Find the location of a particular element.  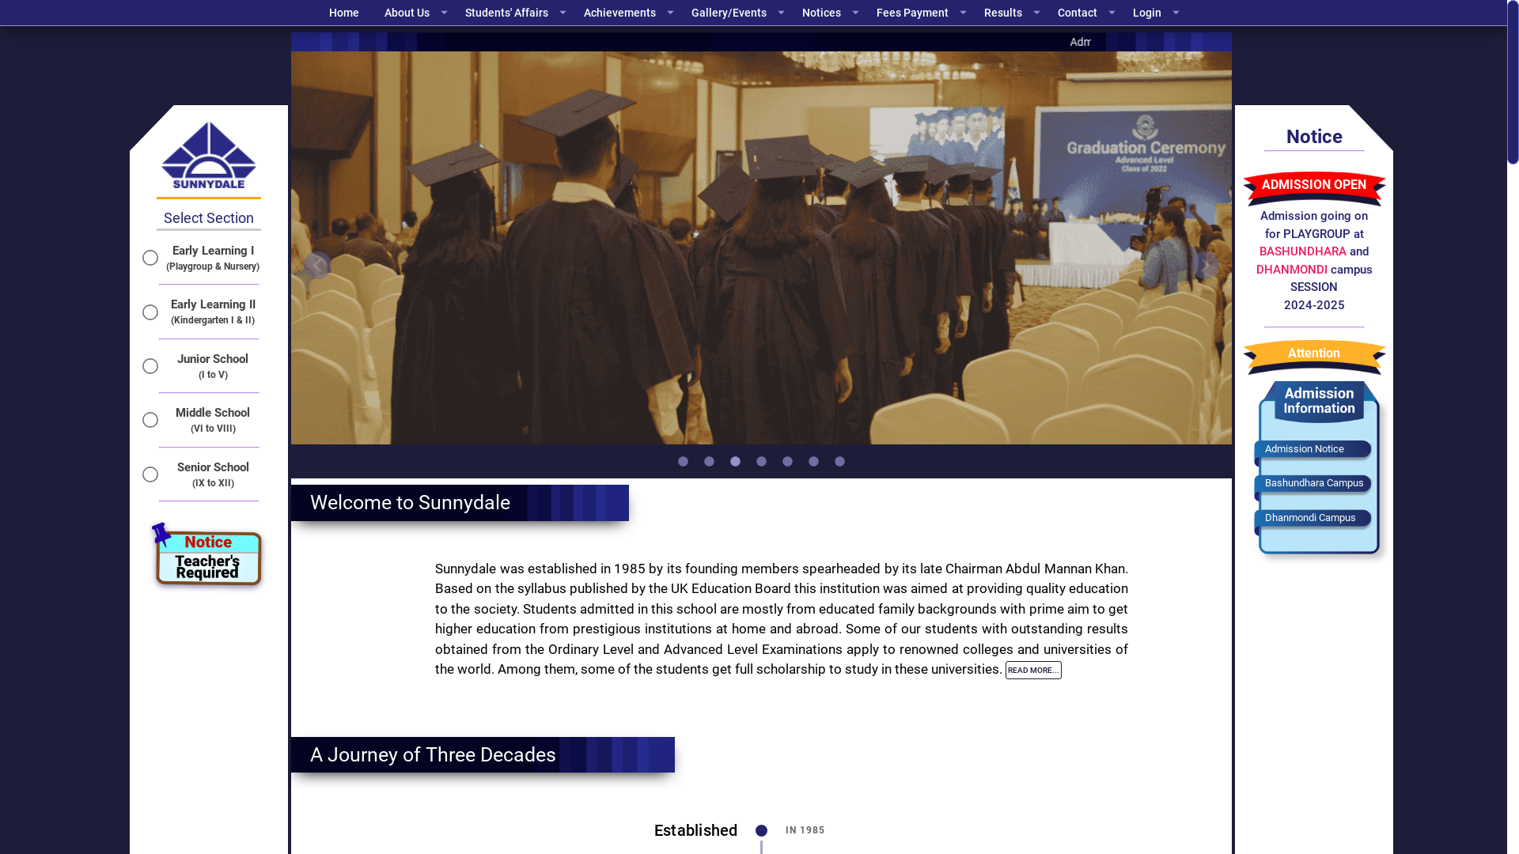

READ MORE... is located at coordinates (1033, 671).